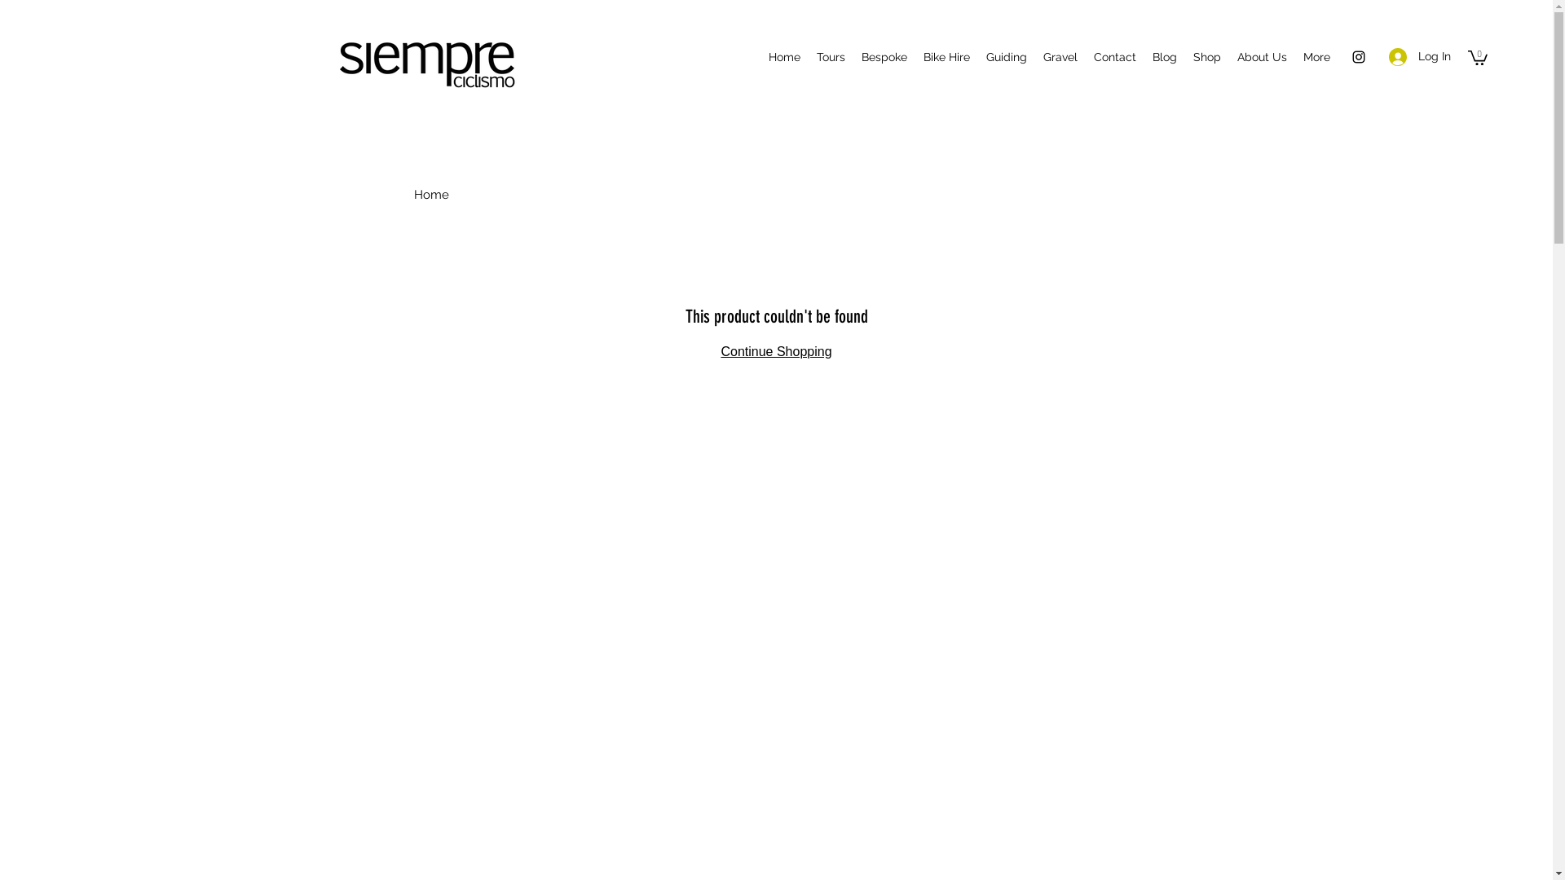  Describe the element at coordinates (1165, 57) in the screenshot. I see `Blog` at that location.